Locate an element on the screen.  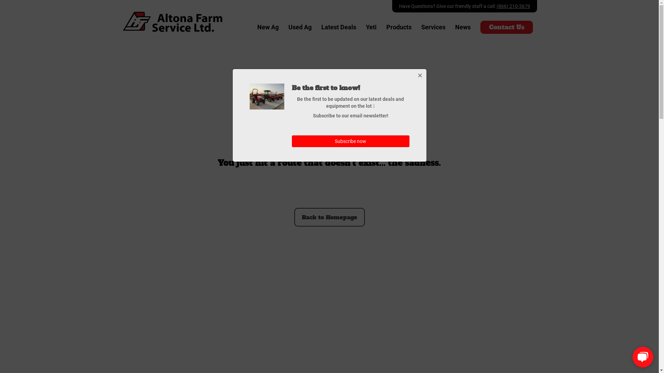
Latest Deals is located at coordinates (338, 27).